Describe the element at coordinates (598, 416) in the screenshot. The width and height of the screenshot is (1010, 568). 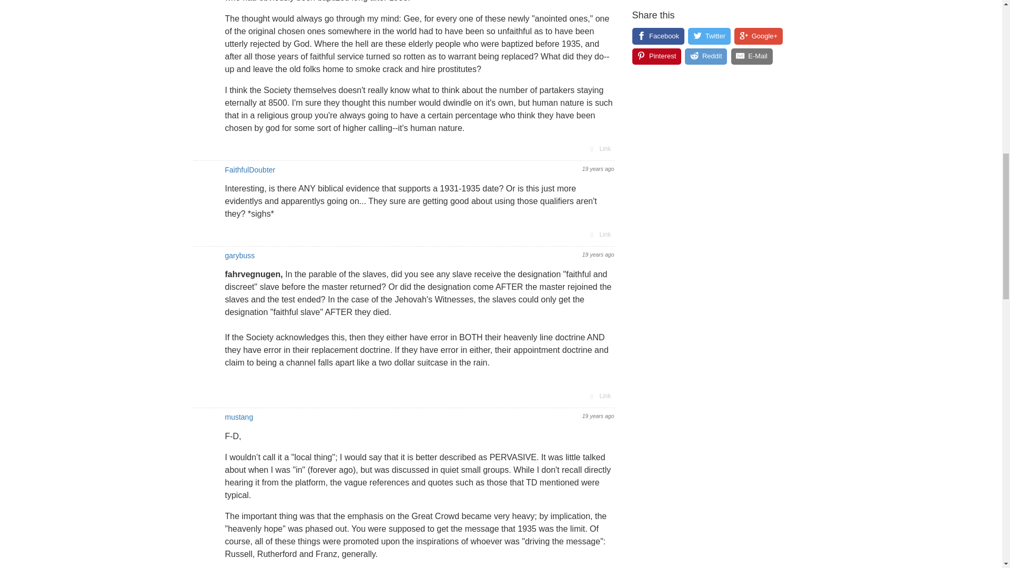
I see `Tue, Dec 27 2005, 11:21:00` at that location.